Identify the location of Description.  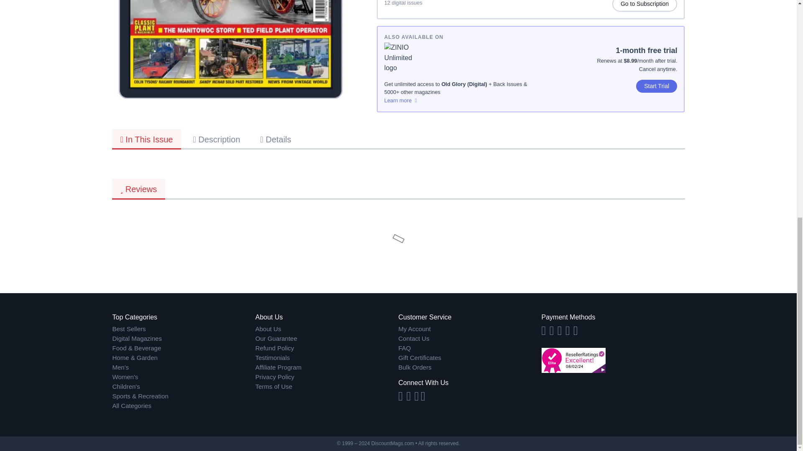
(216, 139).